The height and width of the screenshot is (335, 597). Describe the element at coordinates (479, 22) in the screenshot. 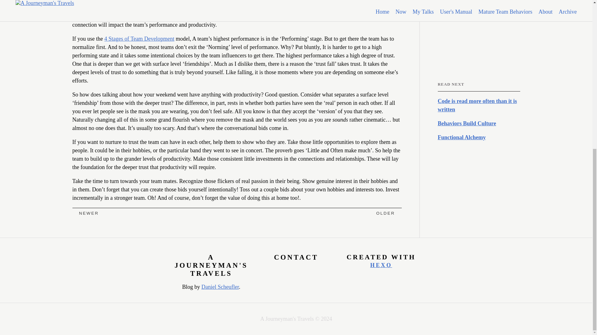

I see `podcast` at that location.